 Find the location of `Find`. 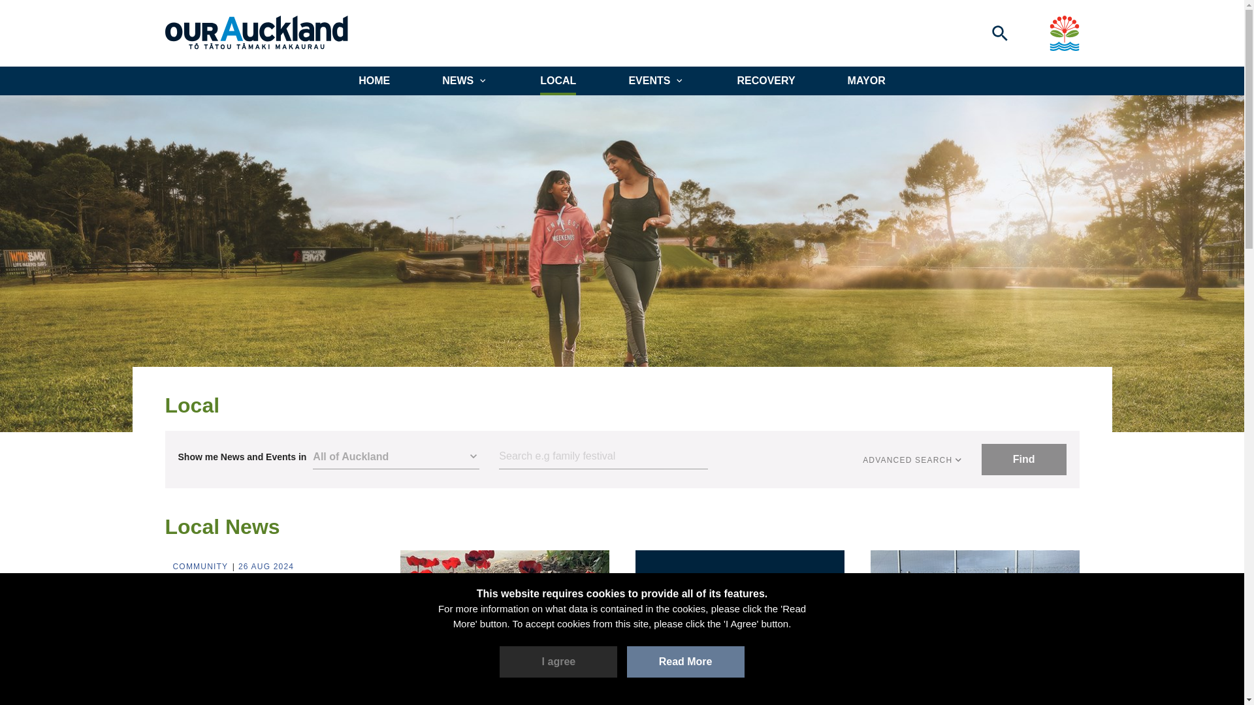

Find is located at coordinates (1024, 460).